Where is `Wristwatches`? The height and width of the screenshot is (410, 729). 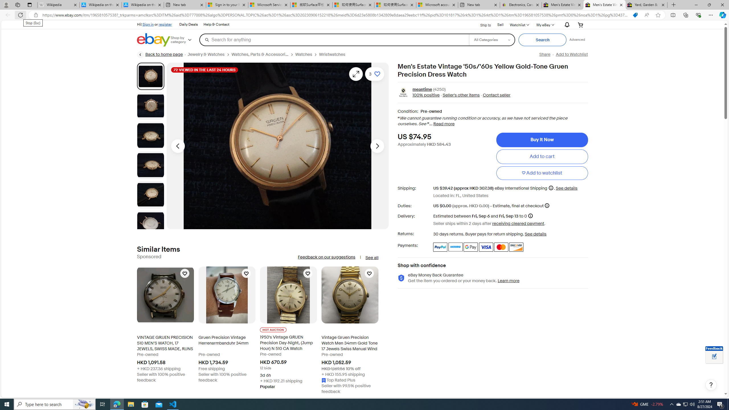 Wristwatches is located at coordinates (334, 54).